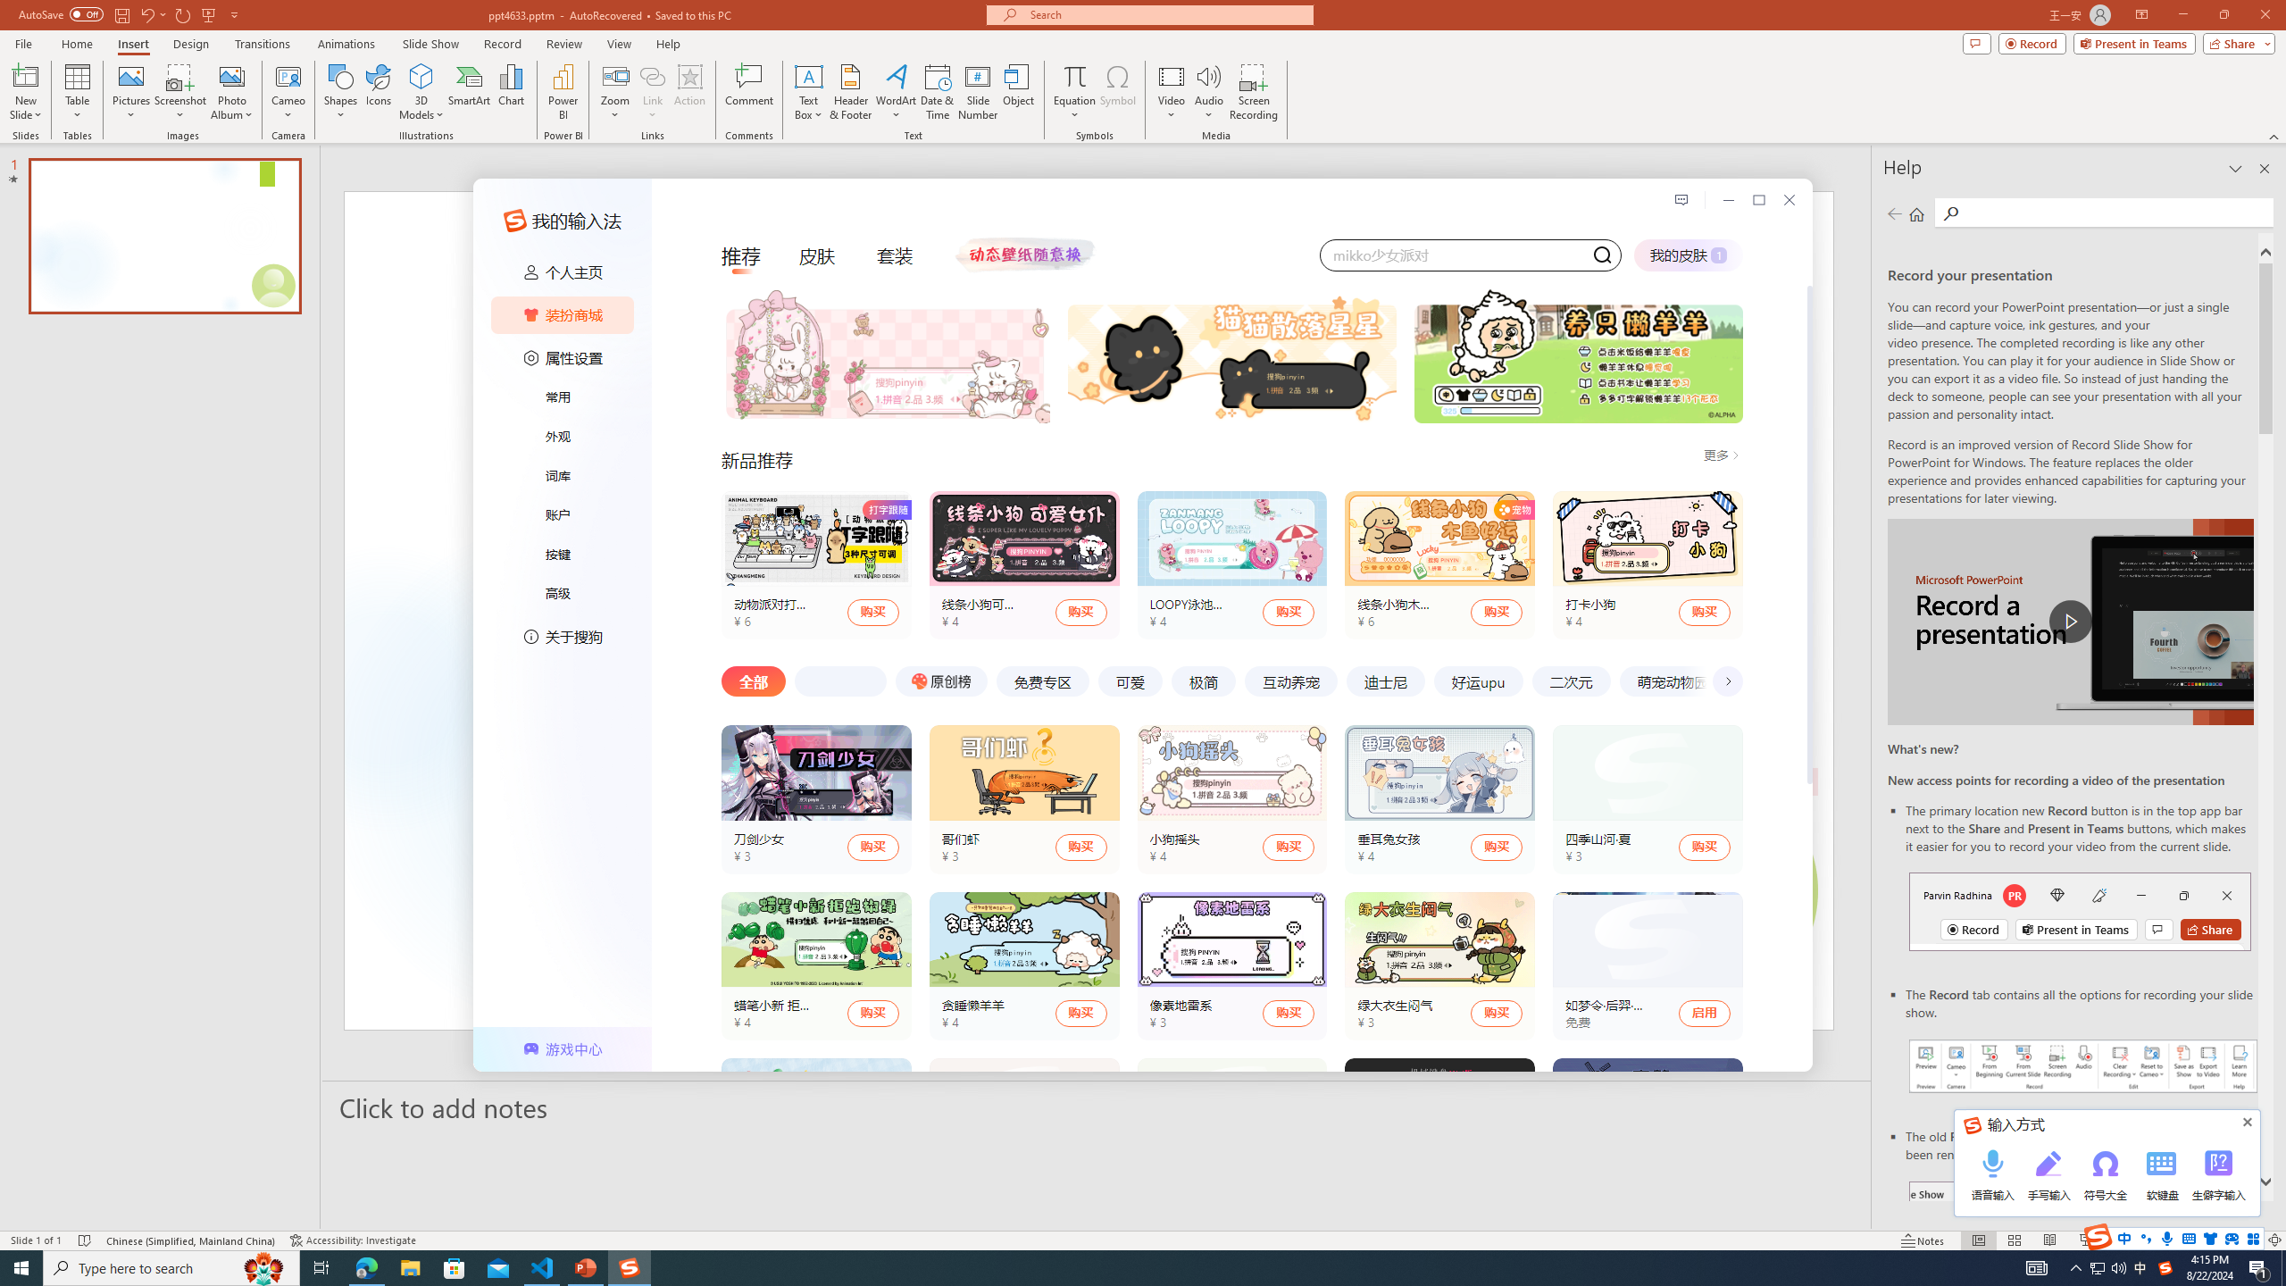  I want to click on Date & Time..., so click(938, 92).